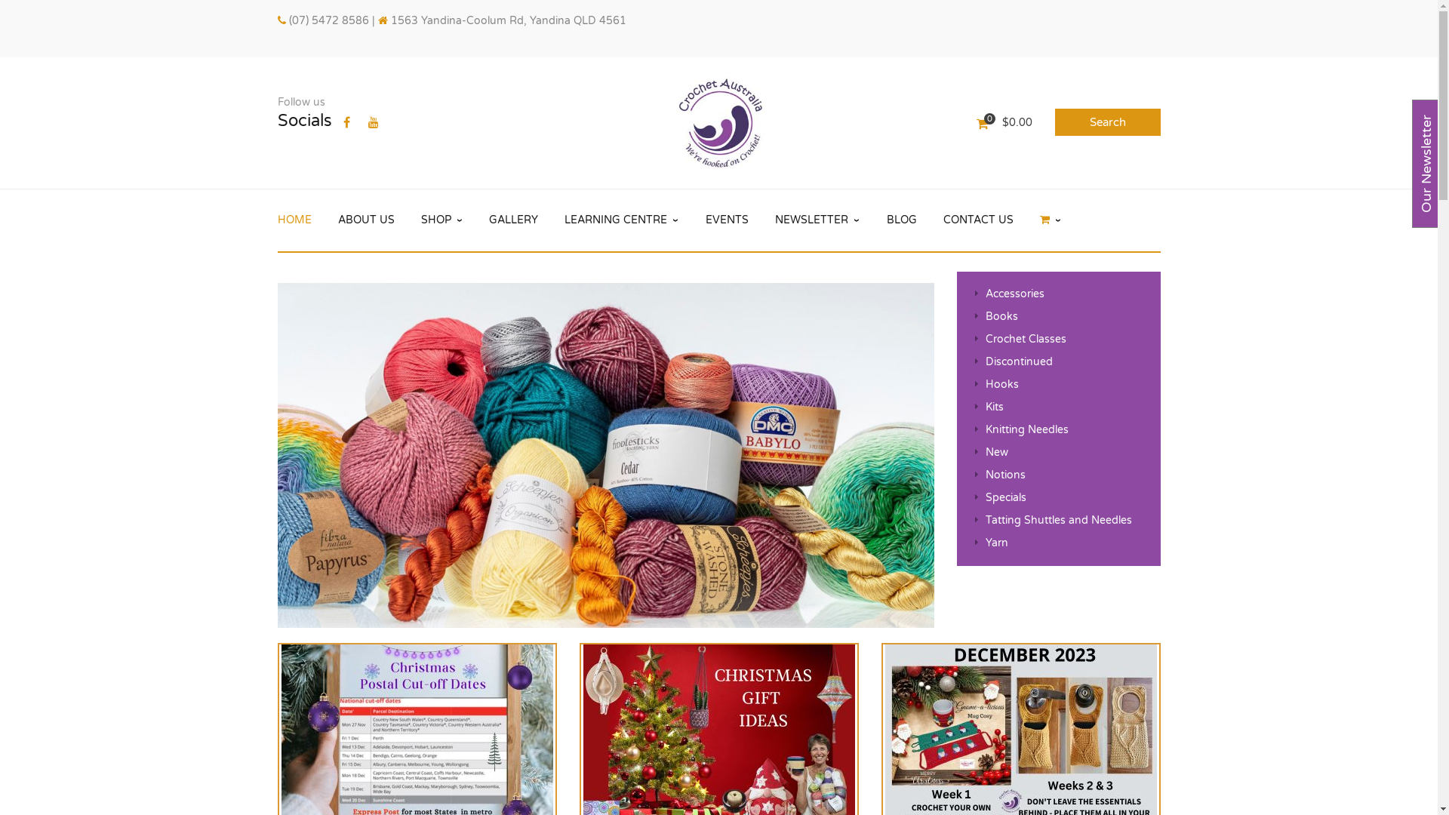  What do you see at coordinates (728, 220) in the screenshot?
I see `EVENTS` at bounding box center [728, 220].